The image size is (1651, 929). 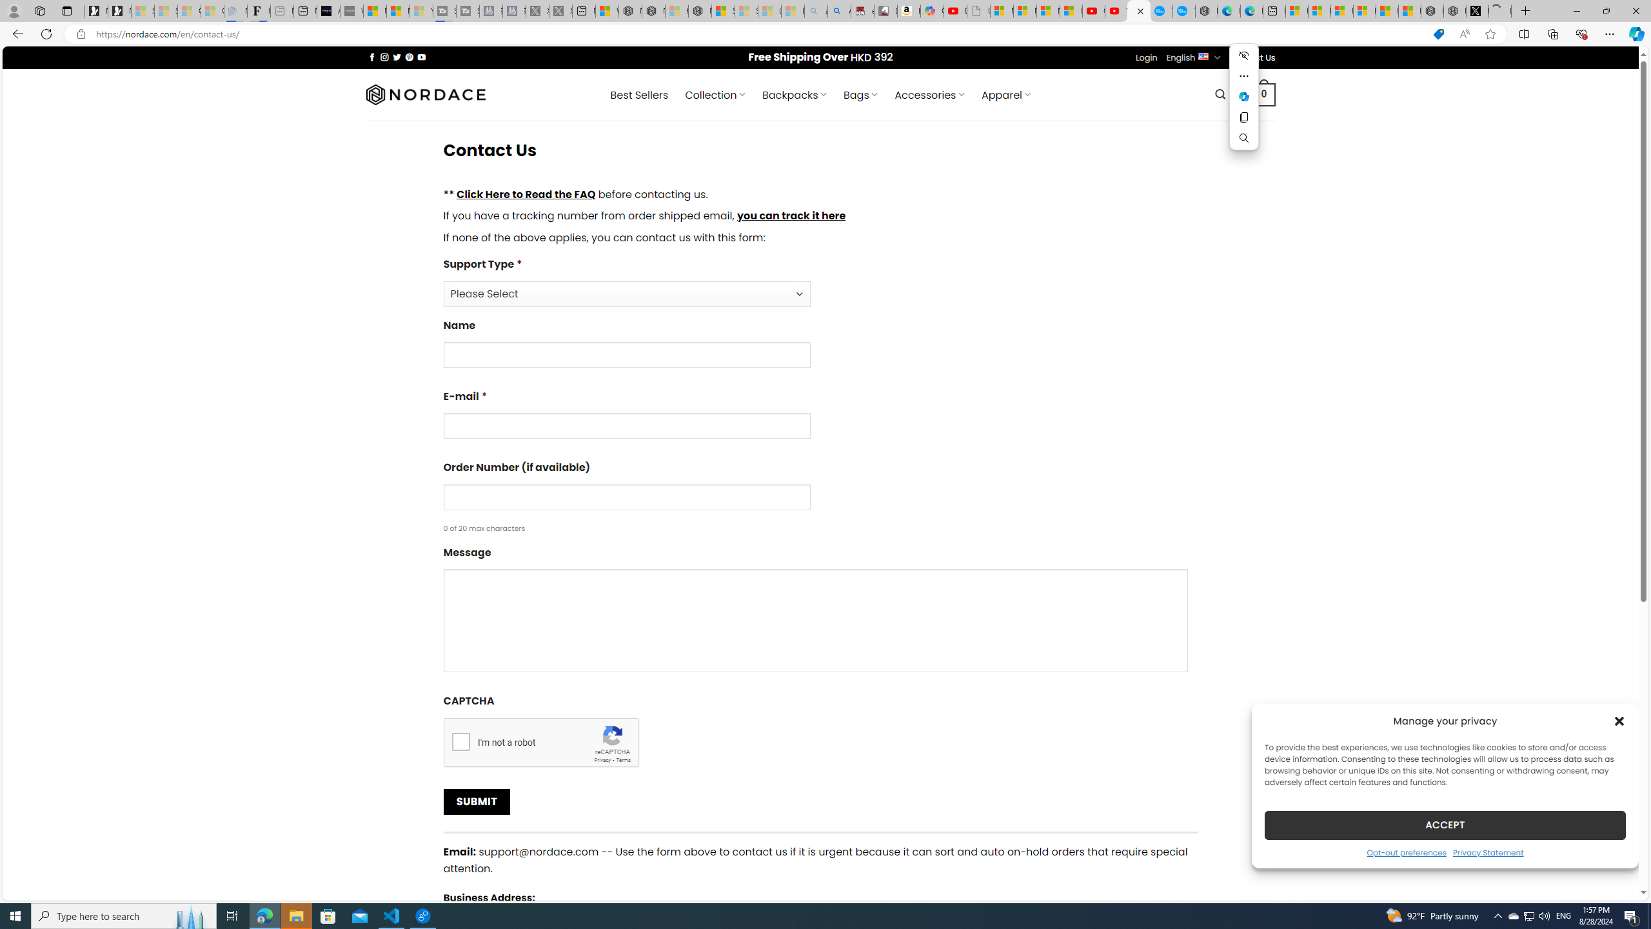 What do you see at coordinates (1445, 824) in the screenshot?
I see `ACCEPT` at bounding box center [1445, 824].